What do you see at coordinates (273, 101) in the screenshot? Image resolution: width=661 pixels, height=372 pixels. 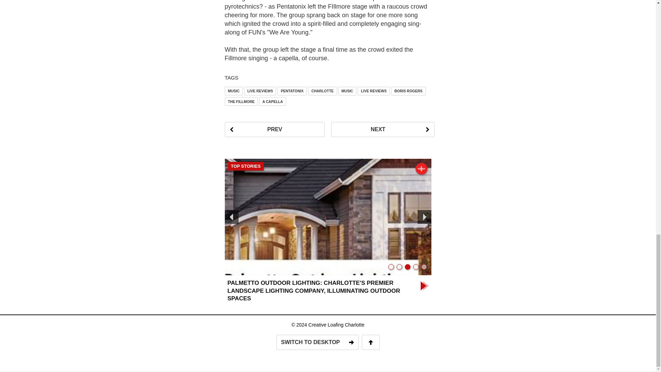 I see `A CAPELLA` at bounding box center [273, 101].